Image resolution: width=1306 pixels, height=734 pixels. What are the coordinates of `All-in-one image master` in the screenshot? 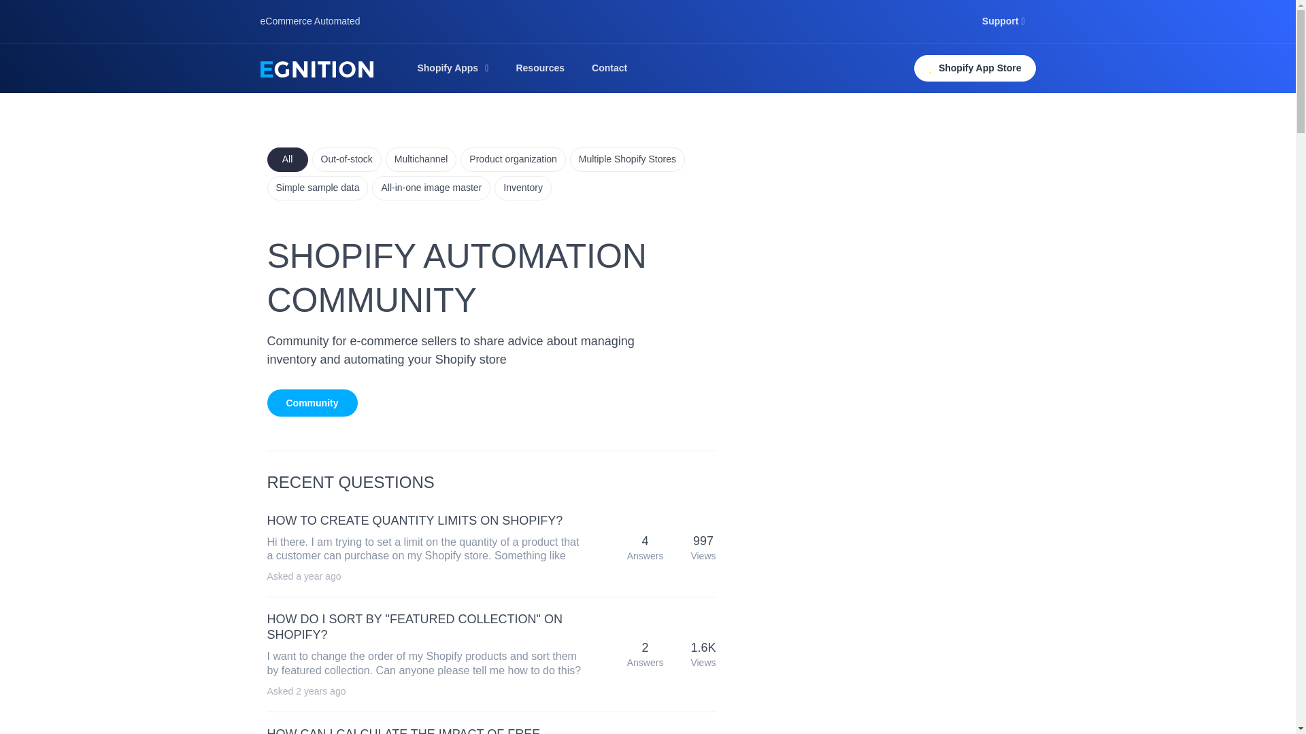 It's located at (431, 188).